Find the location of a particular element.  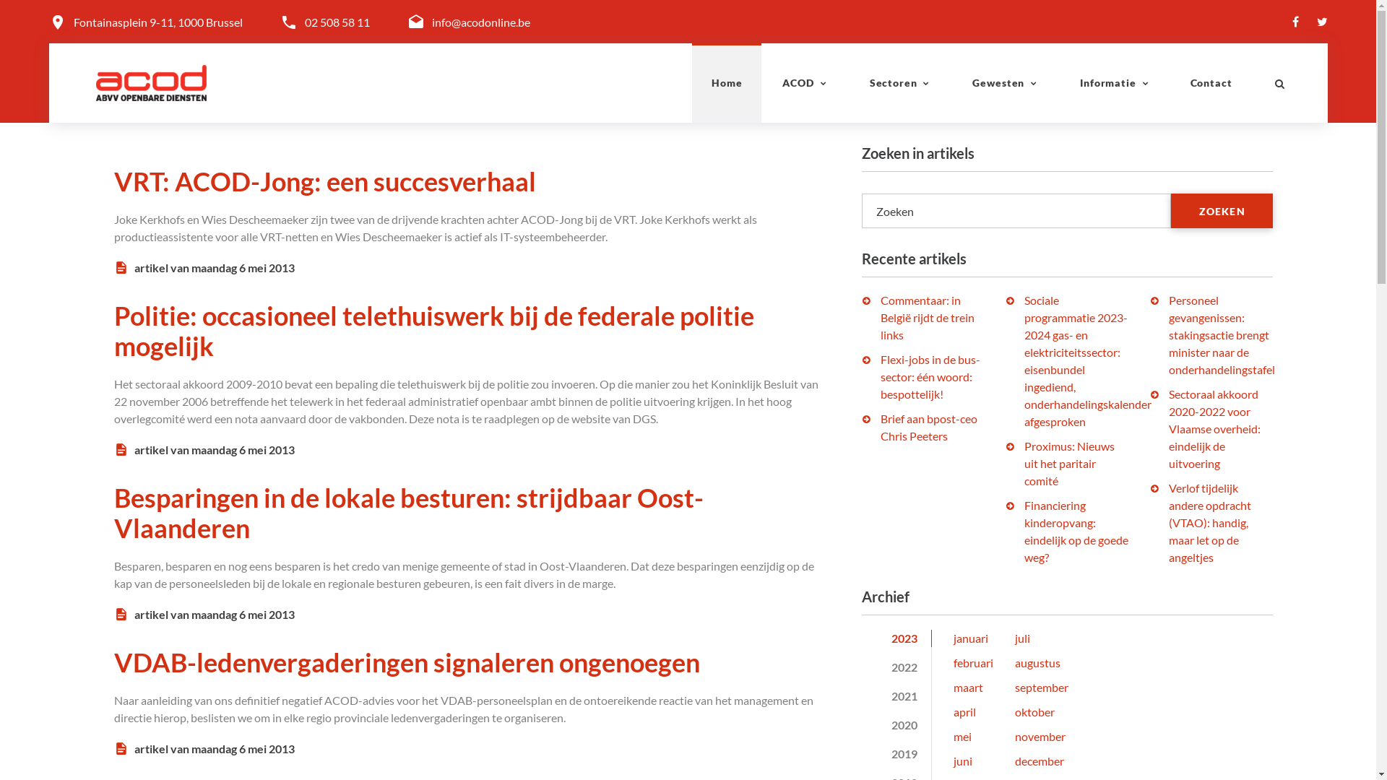

ZOEKEN is located at coordinates (1222, 211).